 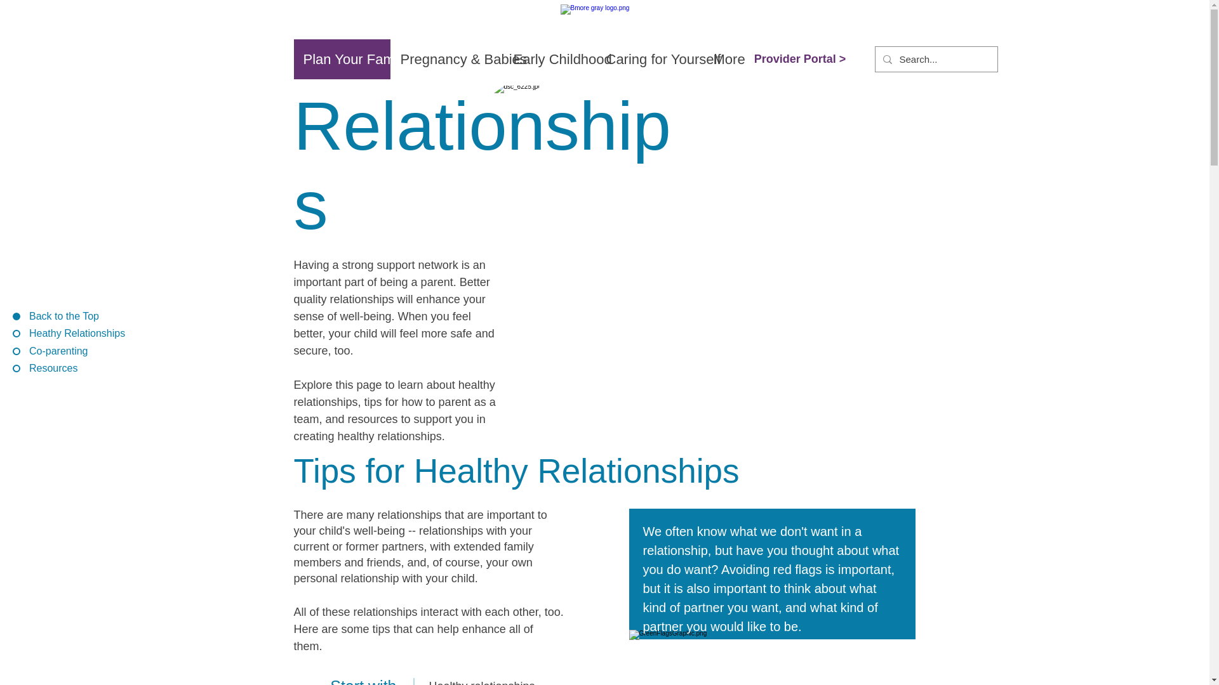 What do you see at coordinates (342, 59) in the screenshot?
I see `Plan Your Family` at bounding box center [342, 59].